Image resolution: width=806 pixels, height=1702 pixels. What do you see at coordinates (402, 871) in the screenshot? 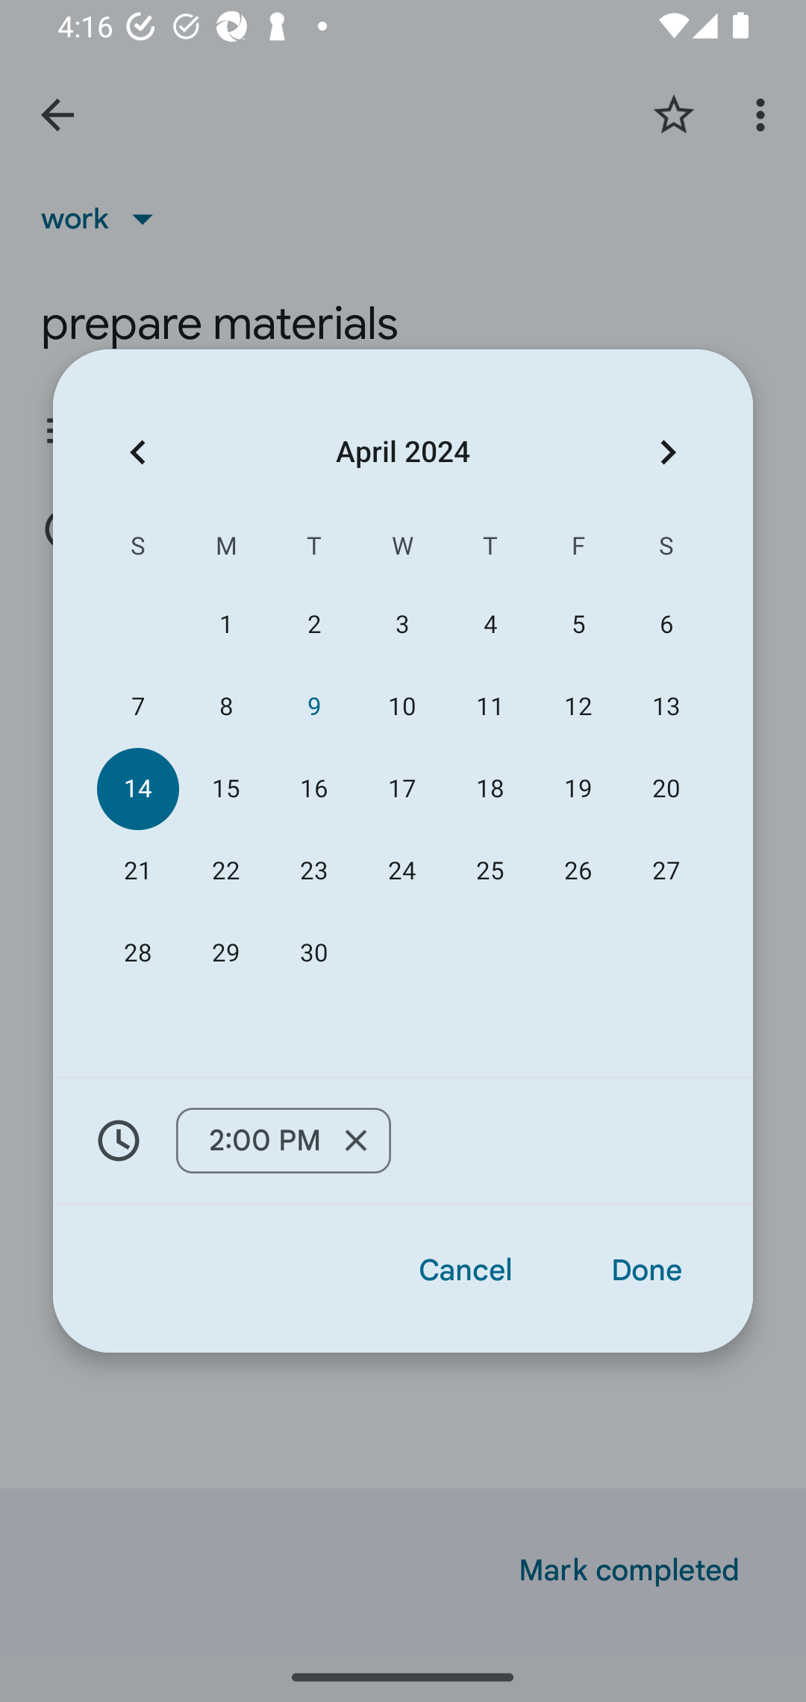
I see `24 24 April 2024` at bounding box center [402, 871].